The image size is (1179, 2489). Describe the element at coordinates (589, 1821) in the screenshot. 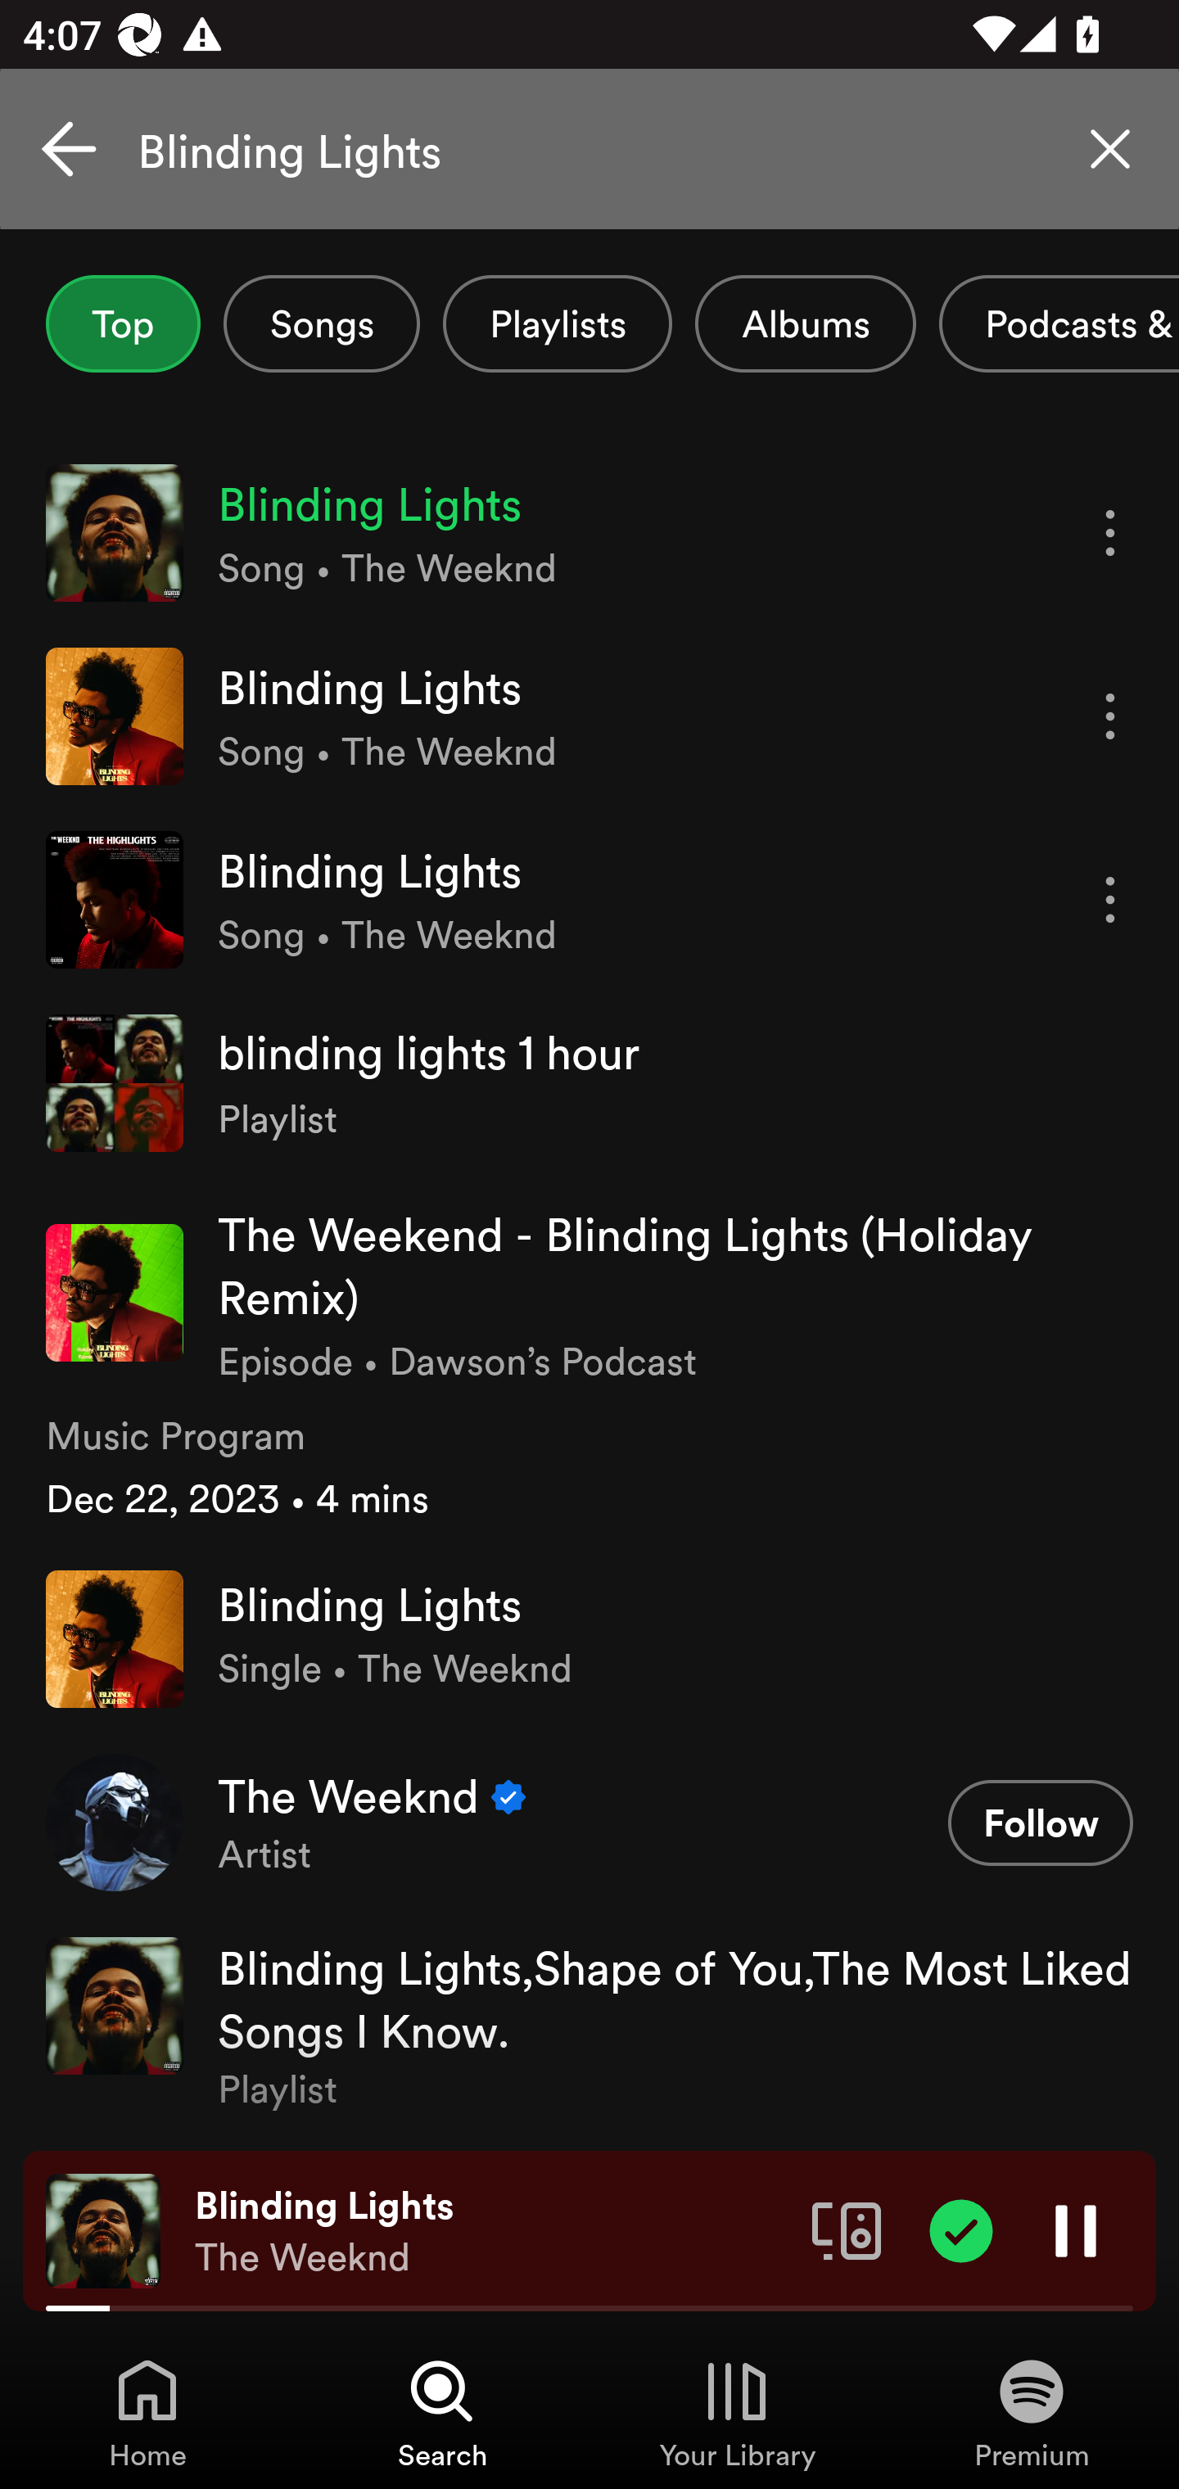

I see `The Weeknd Verified Artist Follow Follow` at that location.